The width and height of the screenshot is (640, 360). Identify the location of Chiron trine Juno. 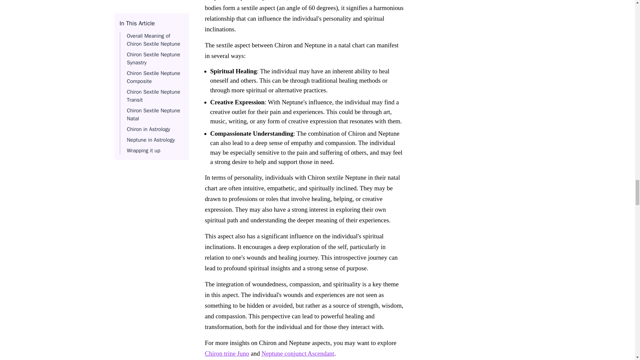
(227, 353).